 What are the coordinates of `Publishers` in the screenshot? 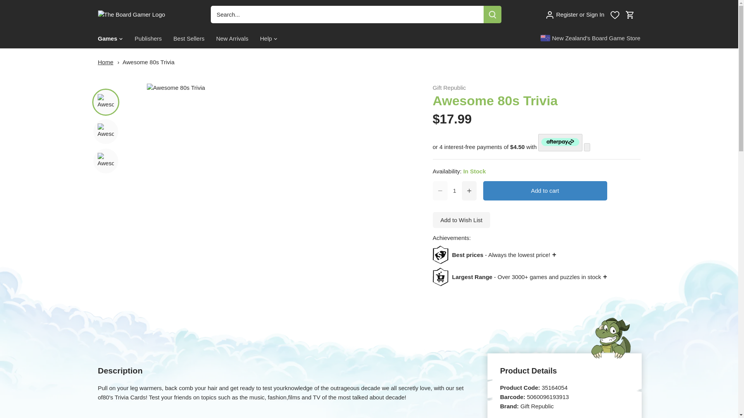 It's located at (148, 39).